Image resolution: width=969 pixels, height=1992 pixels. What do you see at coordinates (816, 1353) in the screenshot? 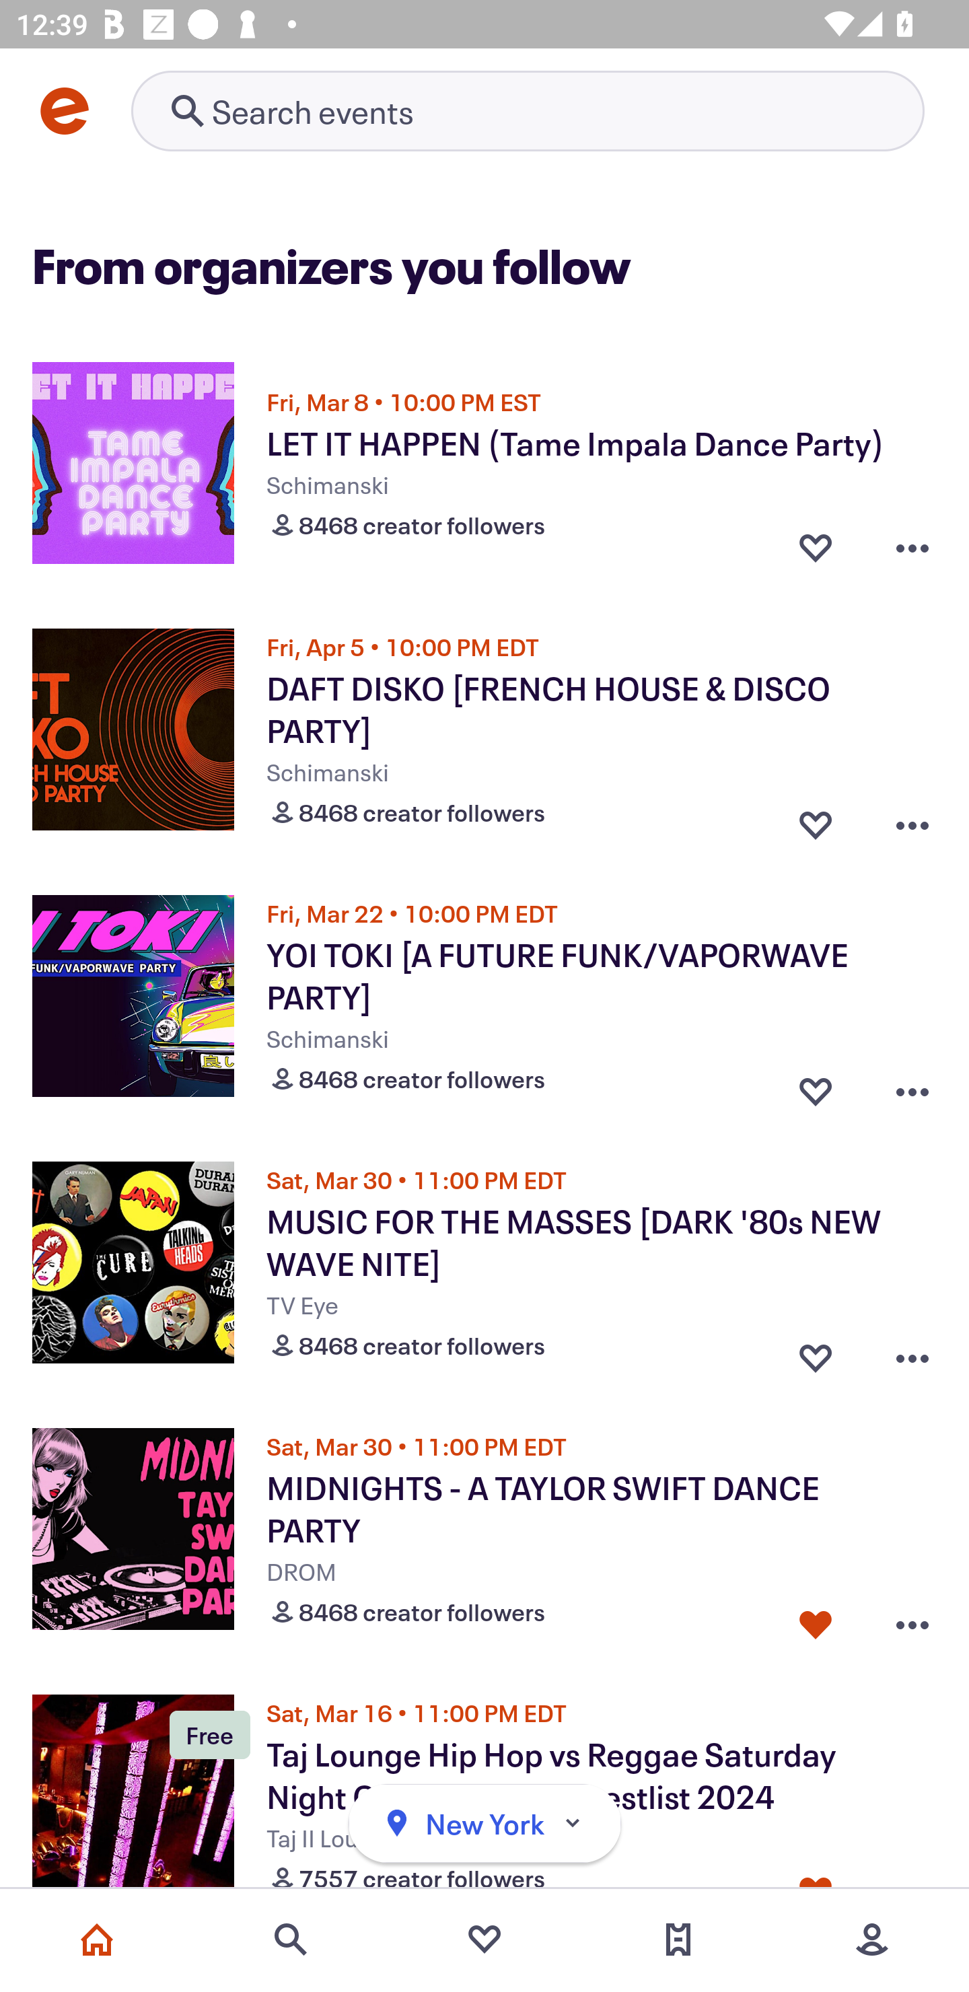
I see `Favorite button` at bounding box center [816, 1353].